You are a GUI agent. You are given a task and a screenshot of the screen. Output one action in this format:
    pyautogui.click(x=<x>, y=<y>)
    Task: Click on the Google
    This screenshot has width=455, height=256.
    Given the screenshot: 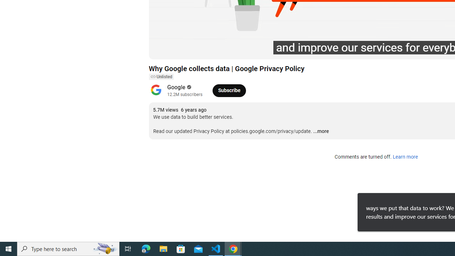 What is the action you would take?
    pyautogui.click(x=176, y=87)
    